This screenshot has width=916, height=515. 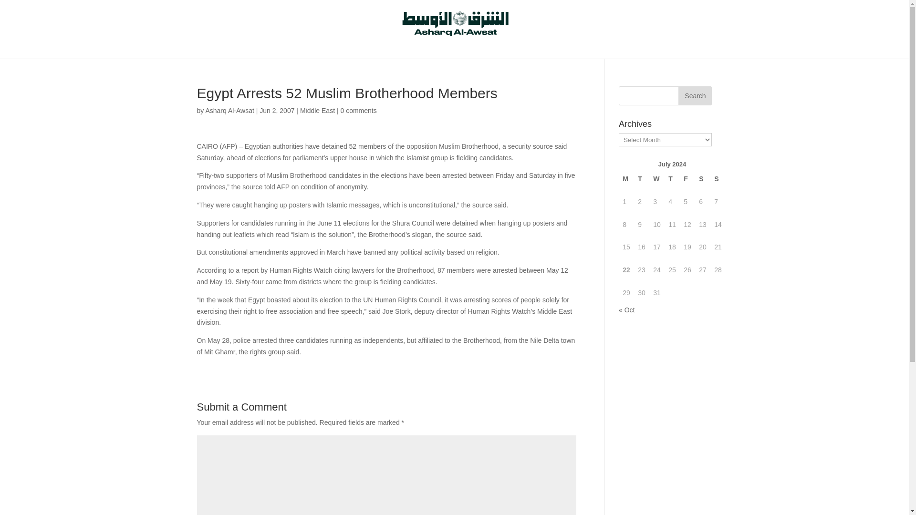 What do you see at coordinates (687, 179) in the screenshot?
I see `Friday` at bounding box center [687, 179].